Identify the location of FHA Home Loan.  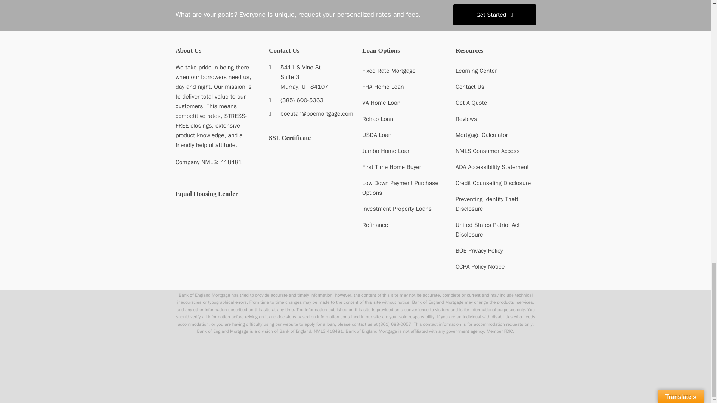
(383, 87).